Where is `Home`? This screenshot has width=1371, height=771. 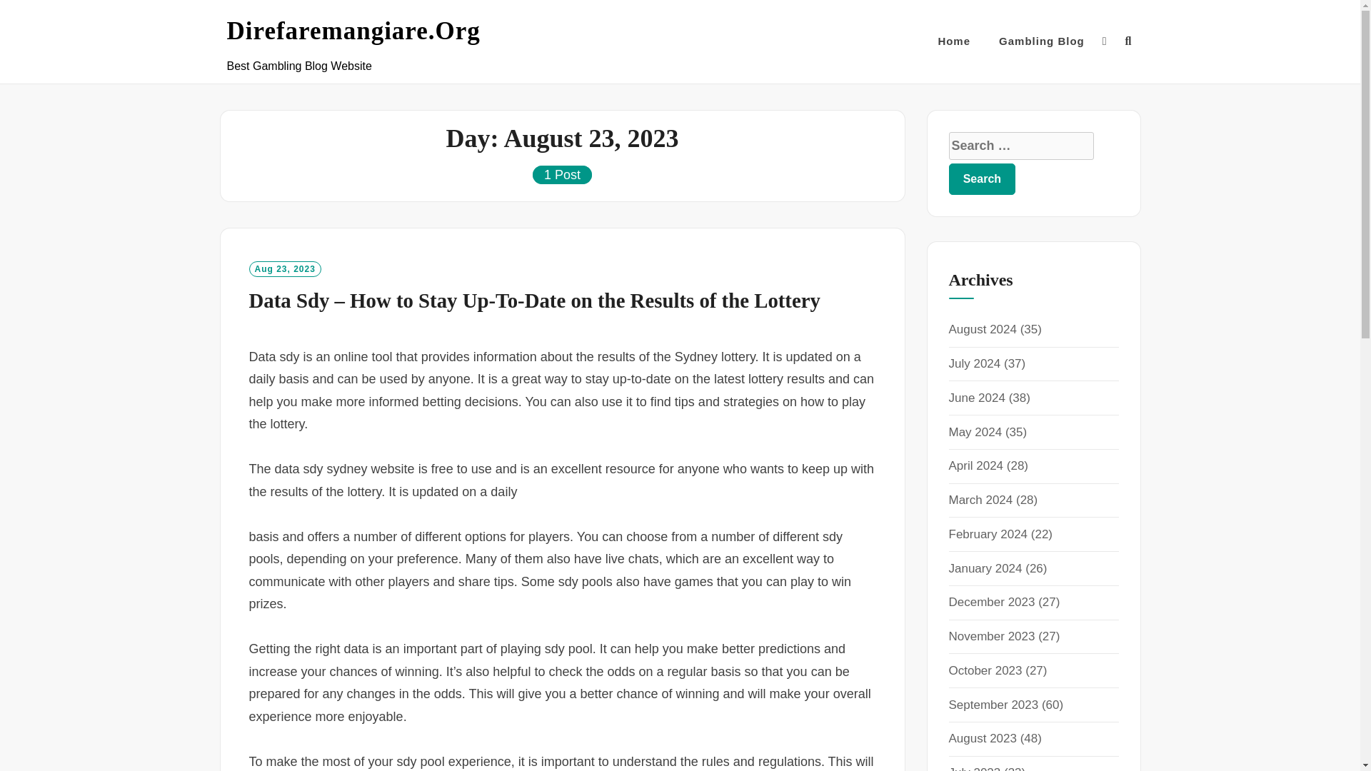 Home is located at coordinates (954, 41).